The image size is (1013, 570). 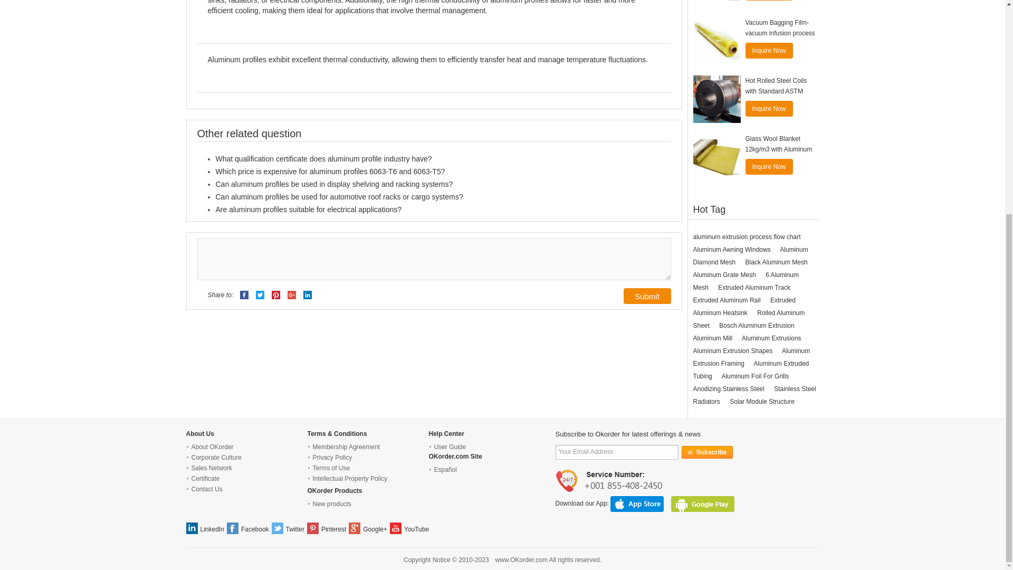 I want to click on Subscribe, so click(x=707, y=452).